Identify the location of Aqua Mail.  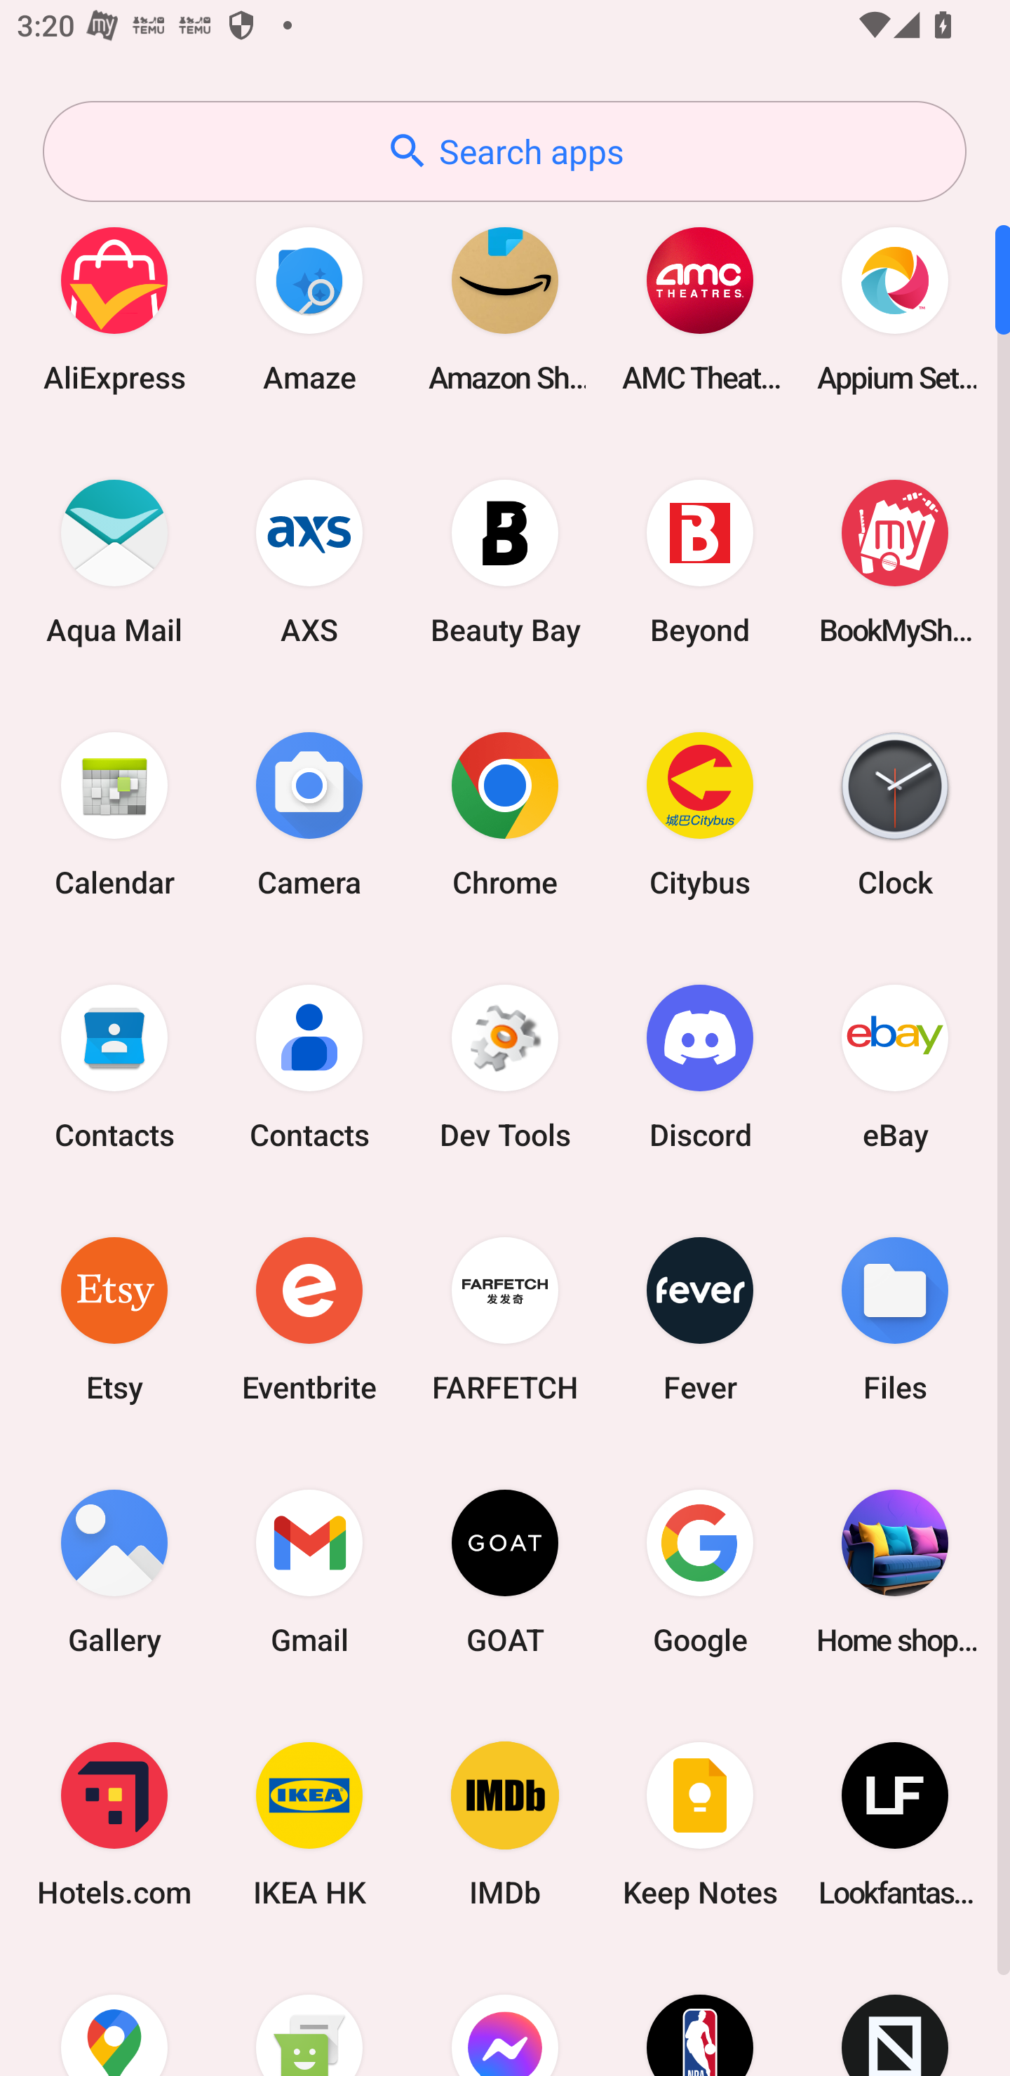
(114, 561).